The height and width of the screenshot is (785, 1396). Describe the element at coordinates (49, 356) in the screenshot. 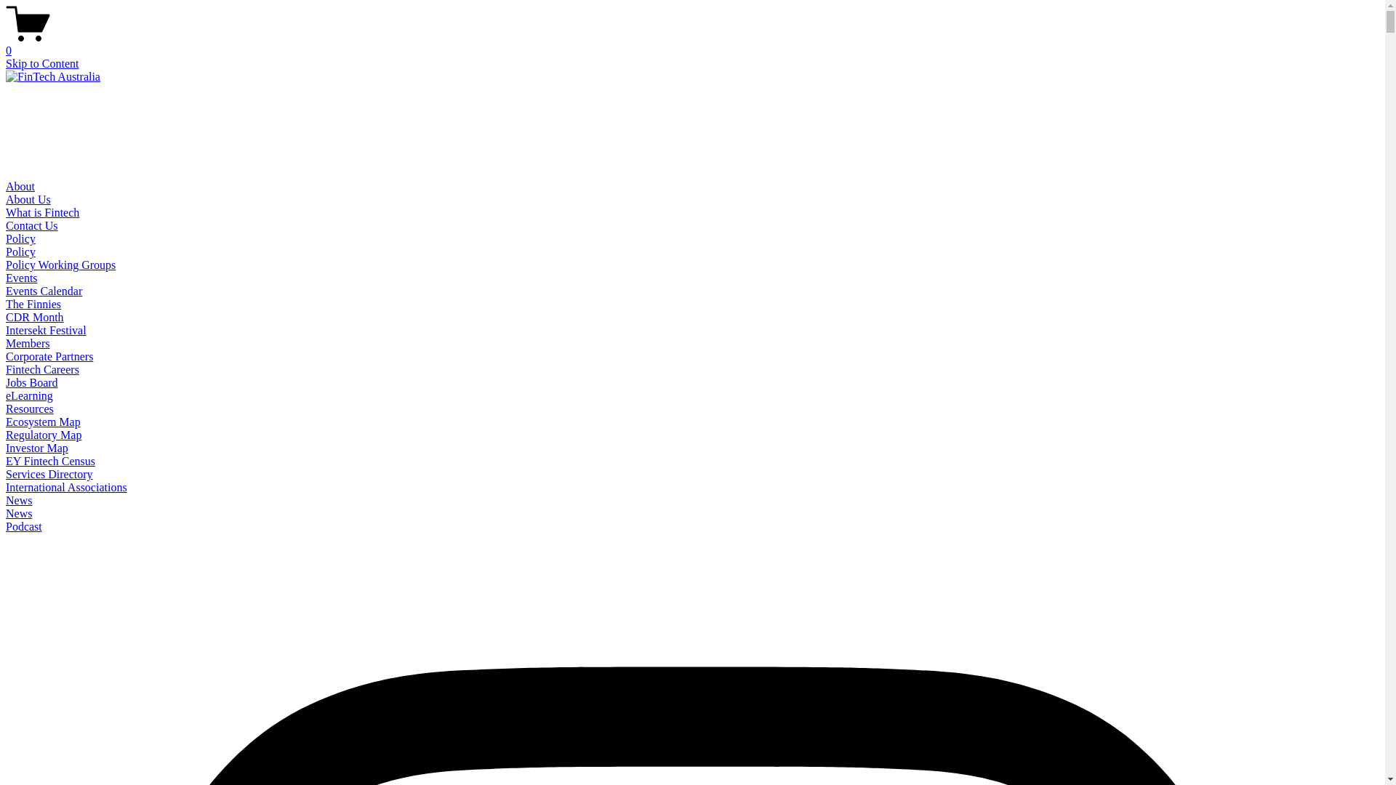

I see `Corporate Partners` at that location.